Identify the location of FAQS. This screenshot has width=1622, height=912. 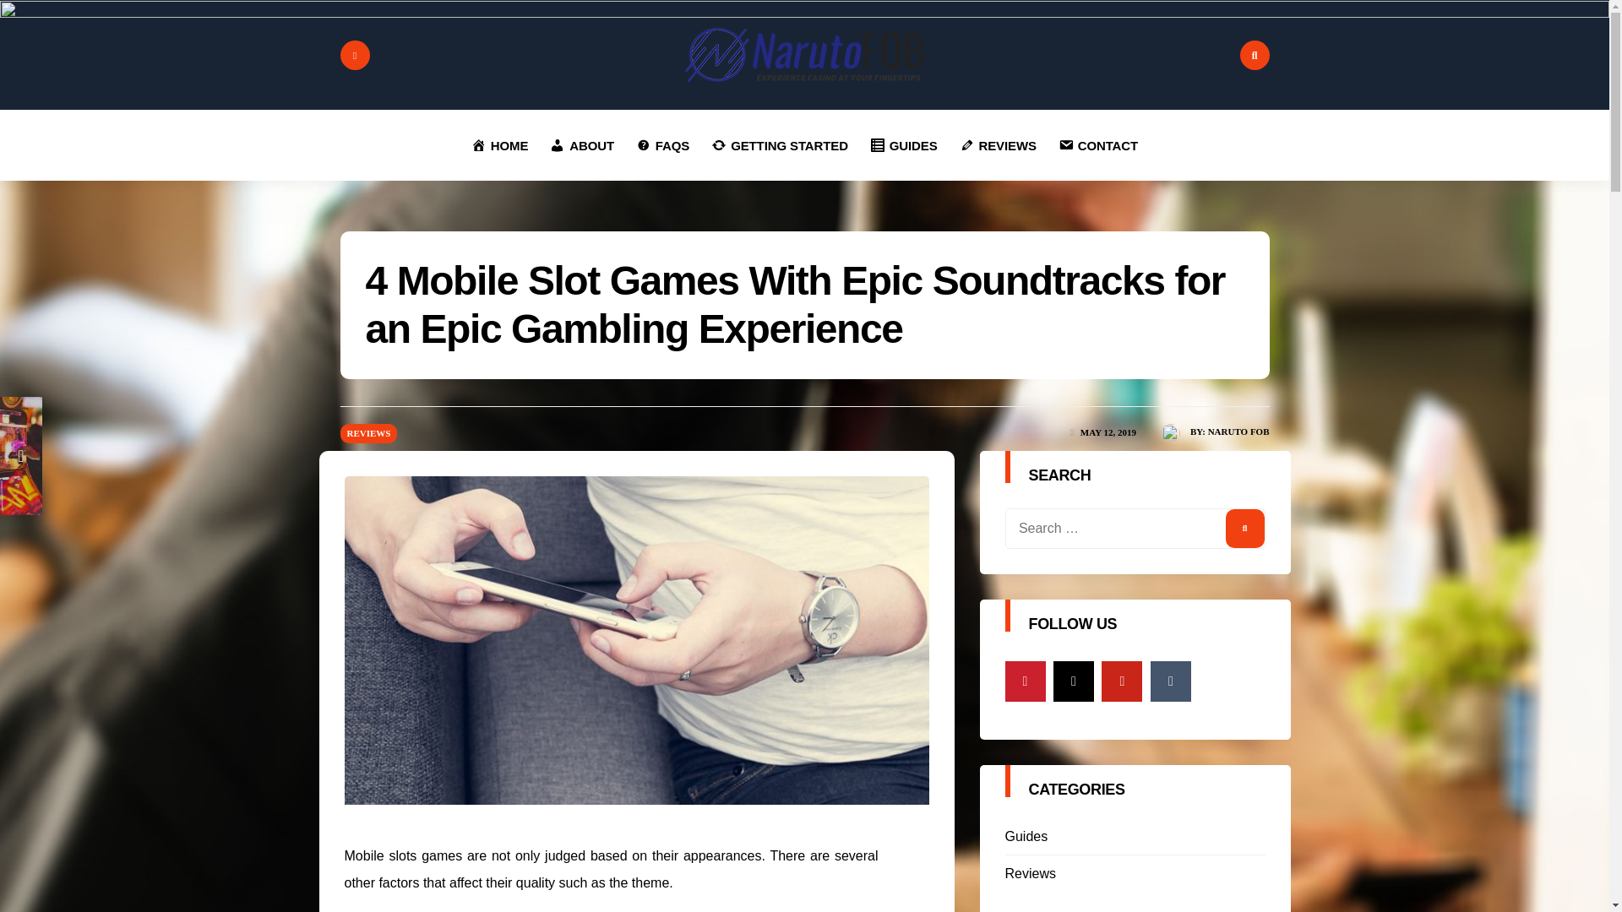
(662, 145).